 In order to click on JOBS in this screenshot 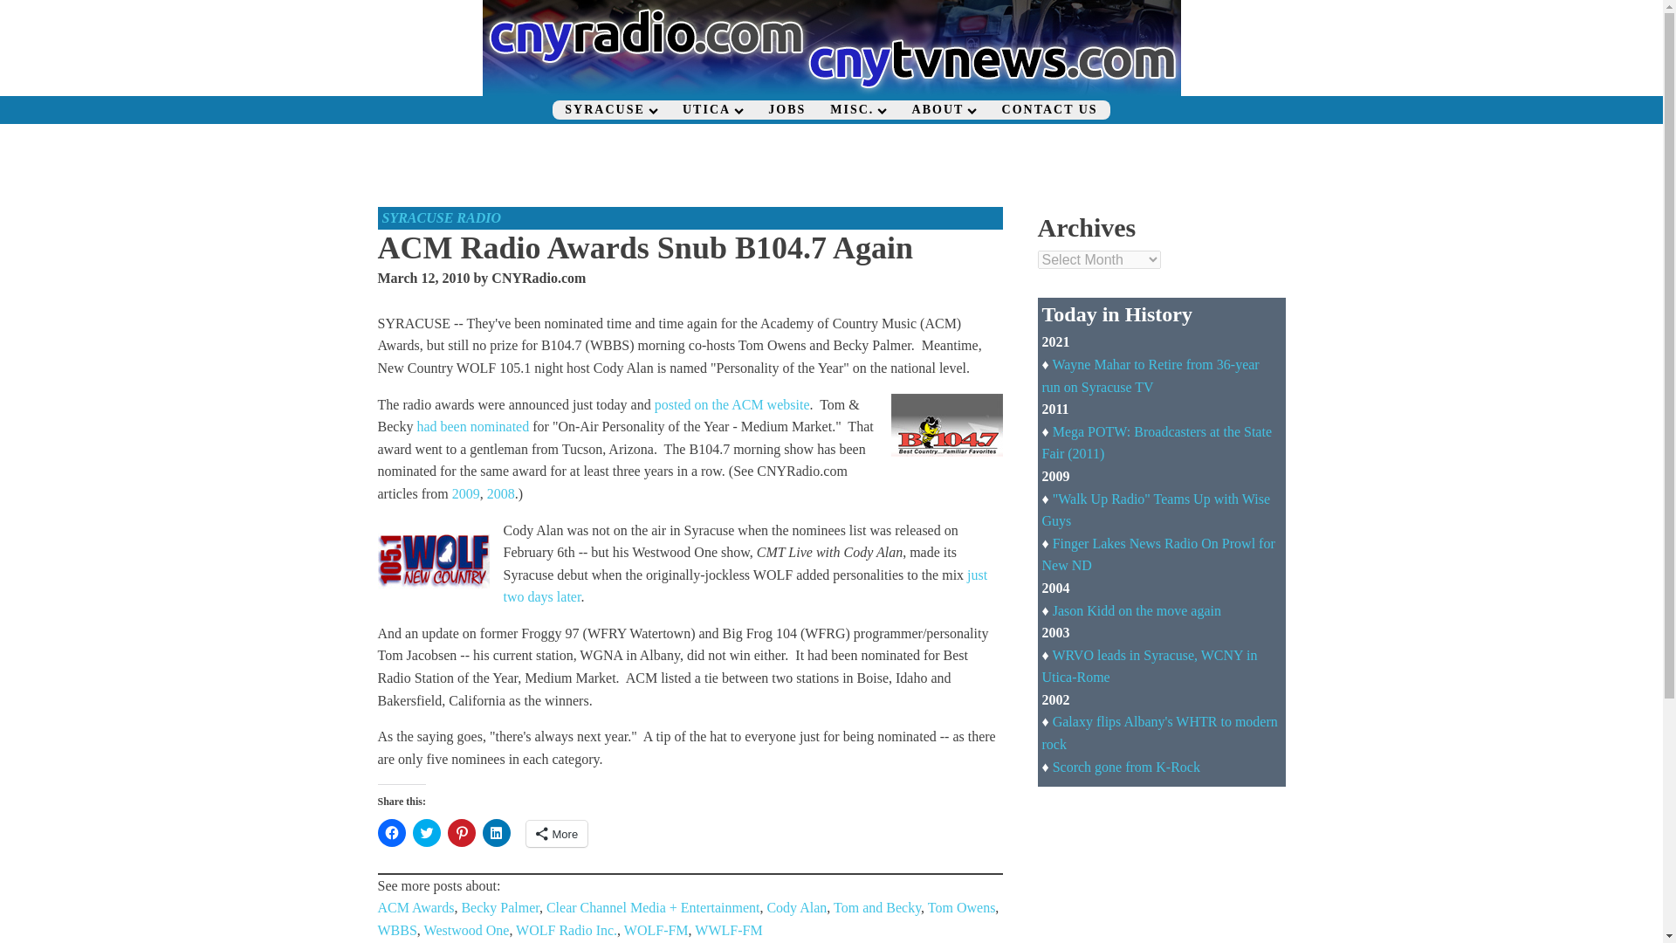, I will do `click(786, 110)`.